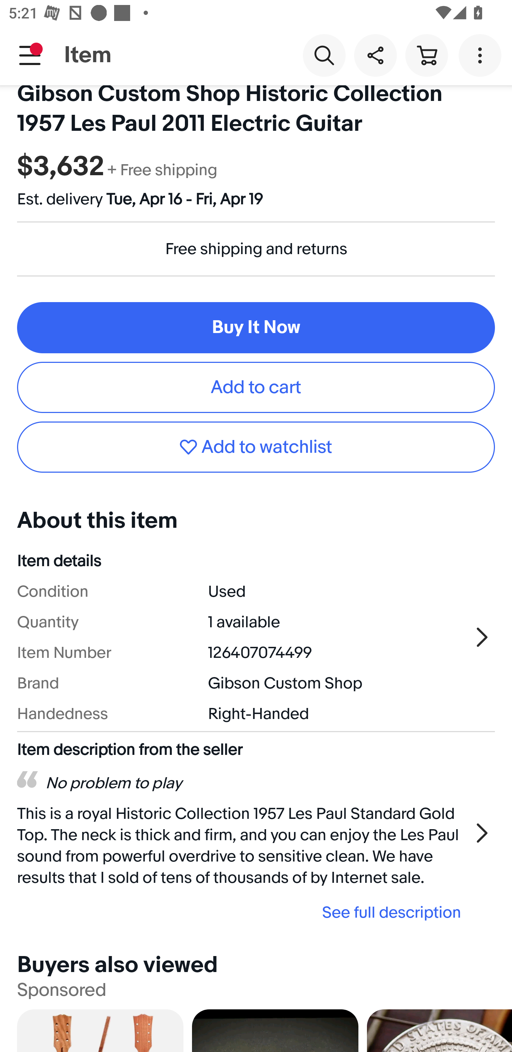 The image size is (512, 1052). Describe the element at coordinates (256, 447) in the screenshot. I see `Add to watchlist` at that location.